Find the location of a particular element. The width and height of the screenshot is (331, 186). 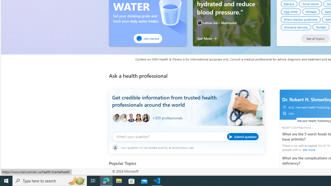

What's your question? is located at coordinates (186, 136).